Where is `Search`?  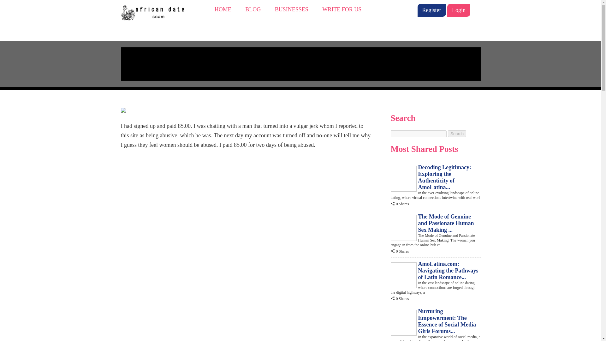 Search is located at coordinates (457, 134).